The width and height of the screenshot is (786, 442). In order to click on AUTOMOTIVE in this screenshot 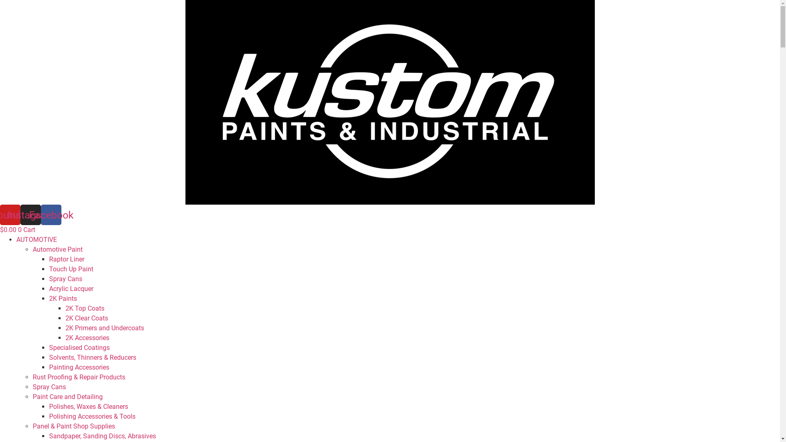, I will do `click(37, 240)`.